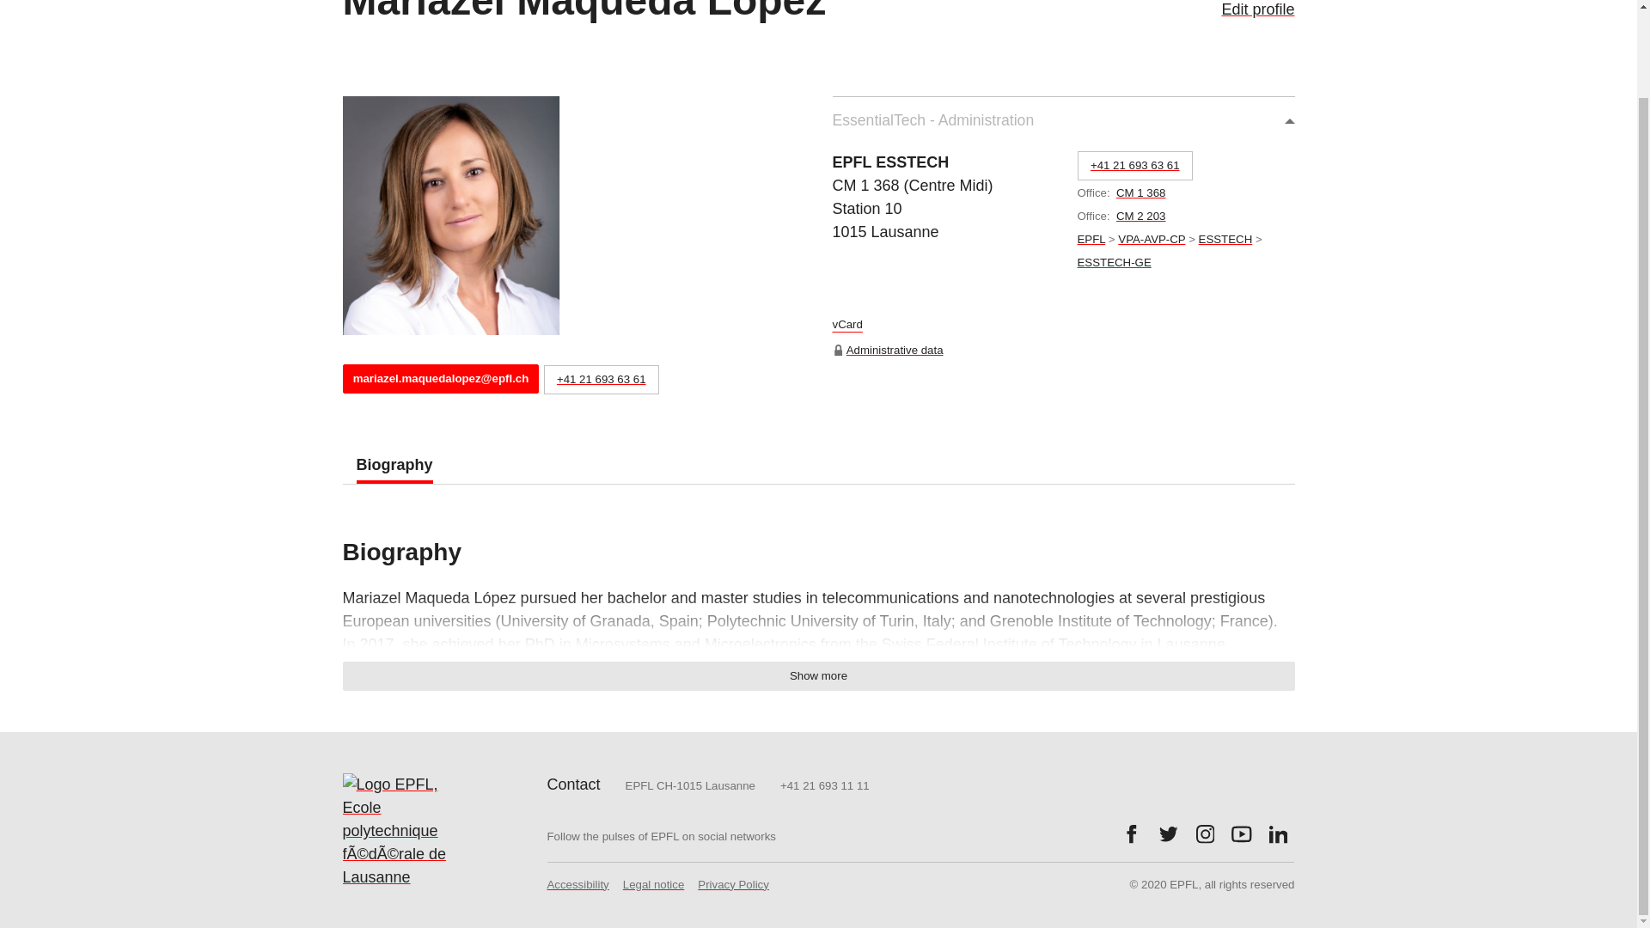  What do you see at coordinates (577, 892) in the screenshot?
I see `Accessibility` at bounding box center [577, 892].